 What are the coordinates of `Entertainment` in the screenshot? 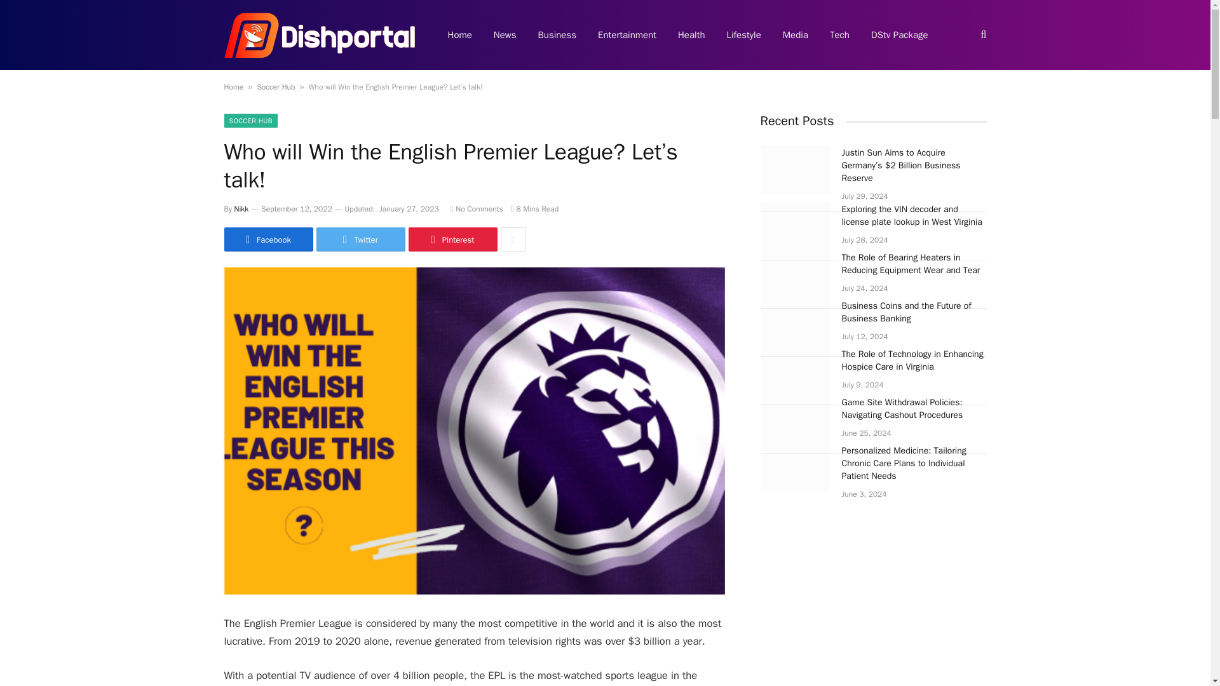 It's located at (627, 35).